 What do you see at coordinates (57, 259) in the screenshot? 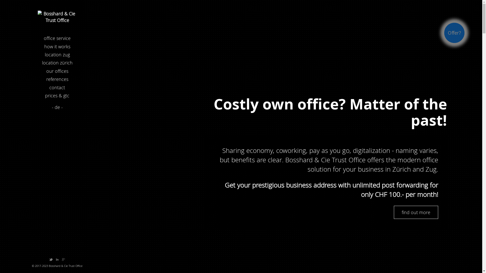
I see `LinkedIn` at bounding box center [57, 259].